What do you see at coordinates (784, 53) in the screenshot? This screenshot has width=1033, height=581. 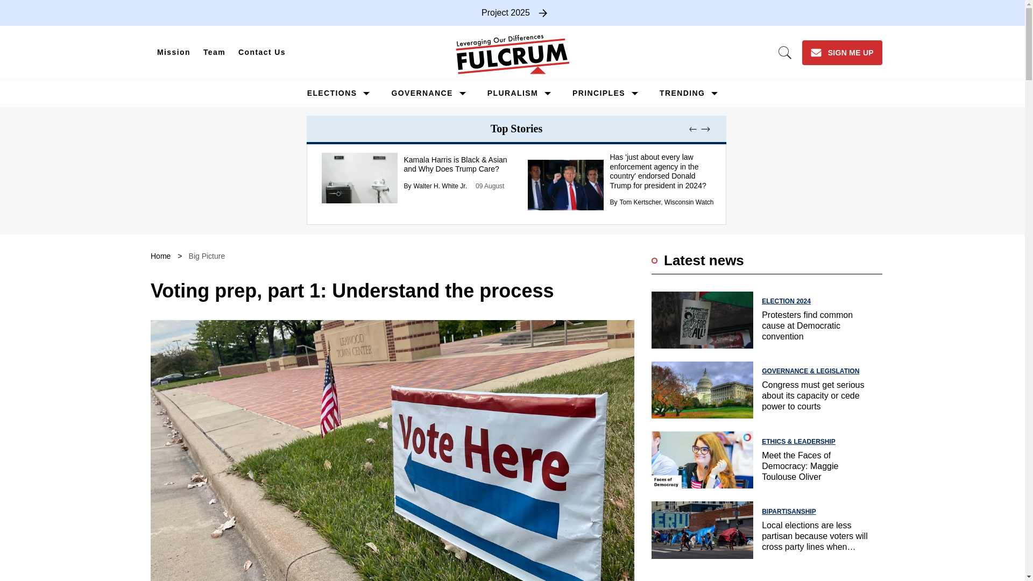 I see `Open Search` at bounding box center [784, 53].